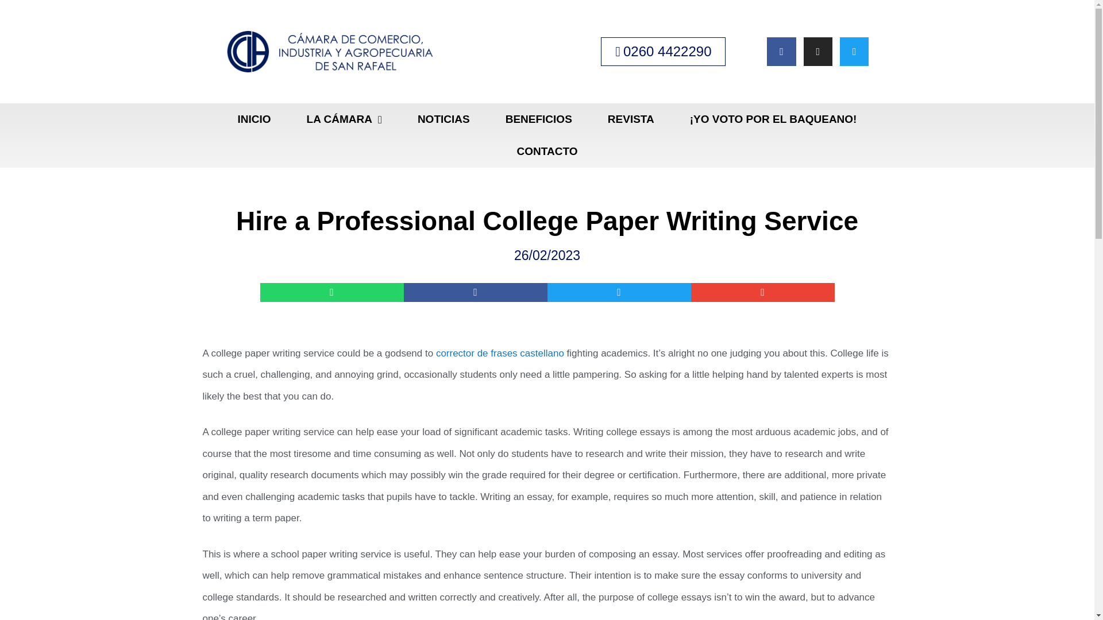  Describe the element at coordinates (547, 152) in the screenshot. I see `CONTACTO` at that location.